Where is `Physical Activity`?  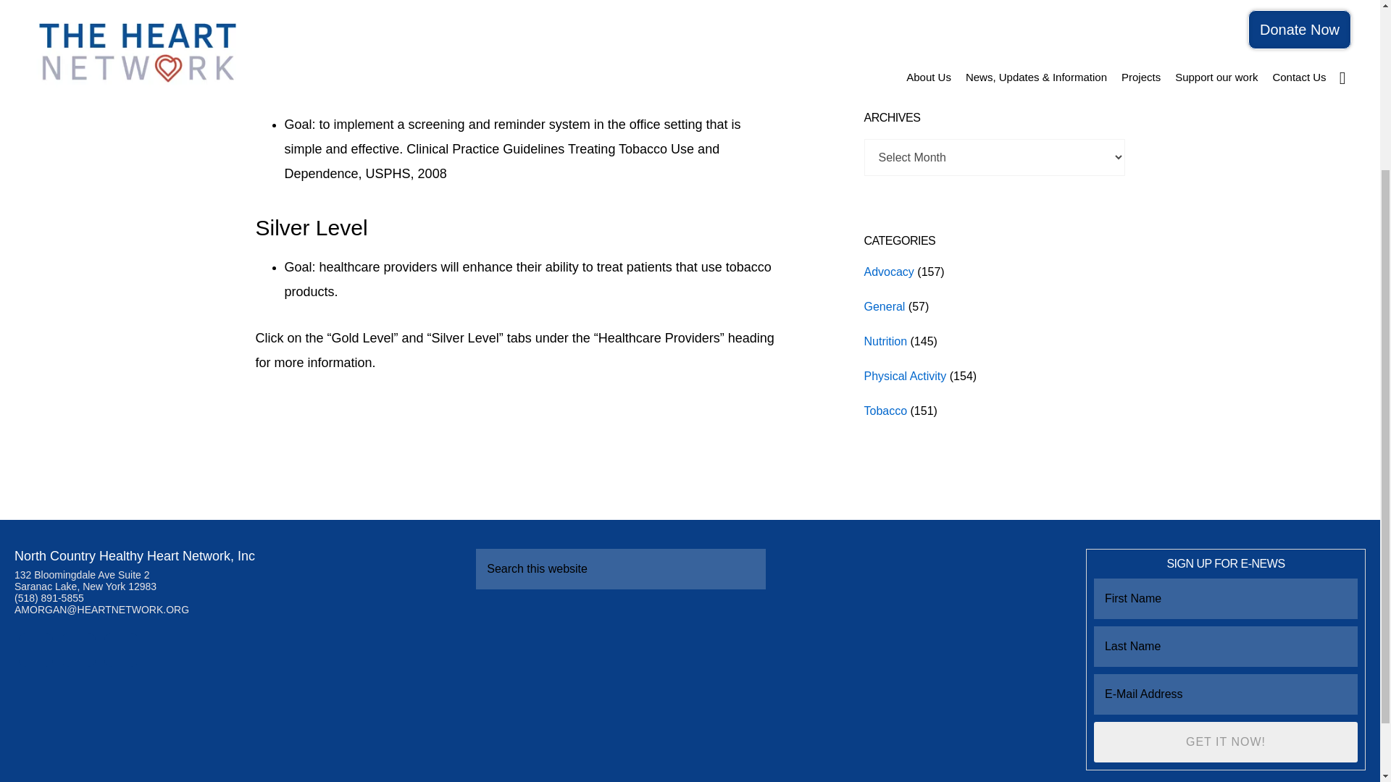 Physical Activity is located at coordinates (904, 376).